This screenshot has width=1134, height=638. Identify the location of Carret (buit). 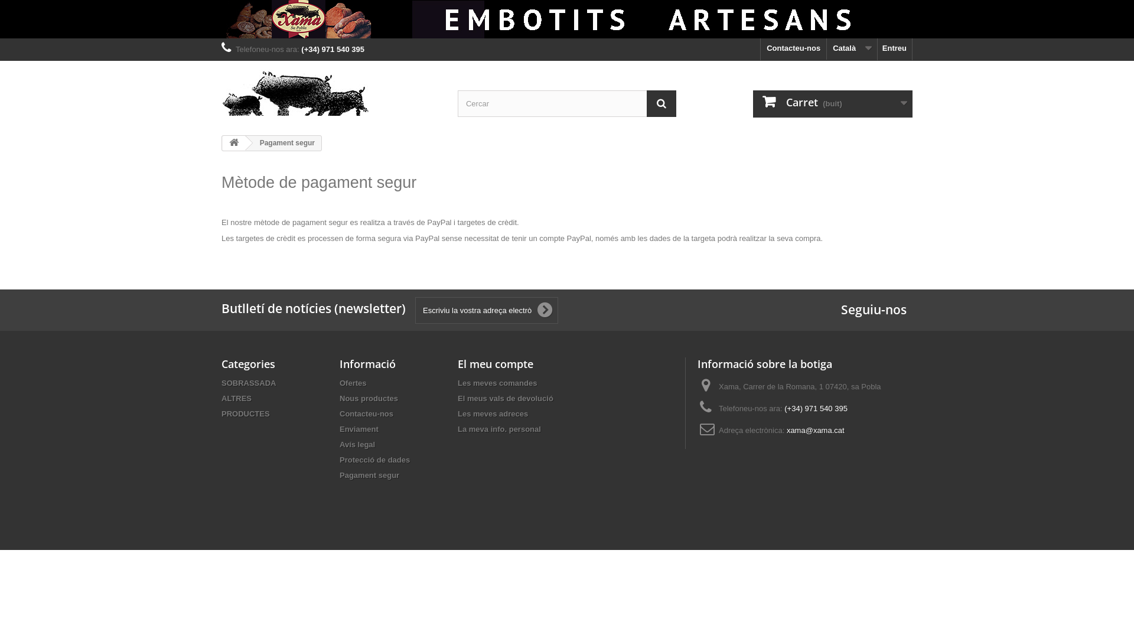
(833, 104).